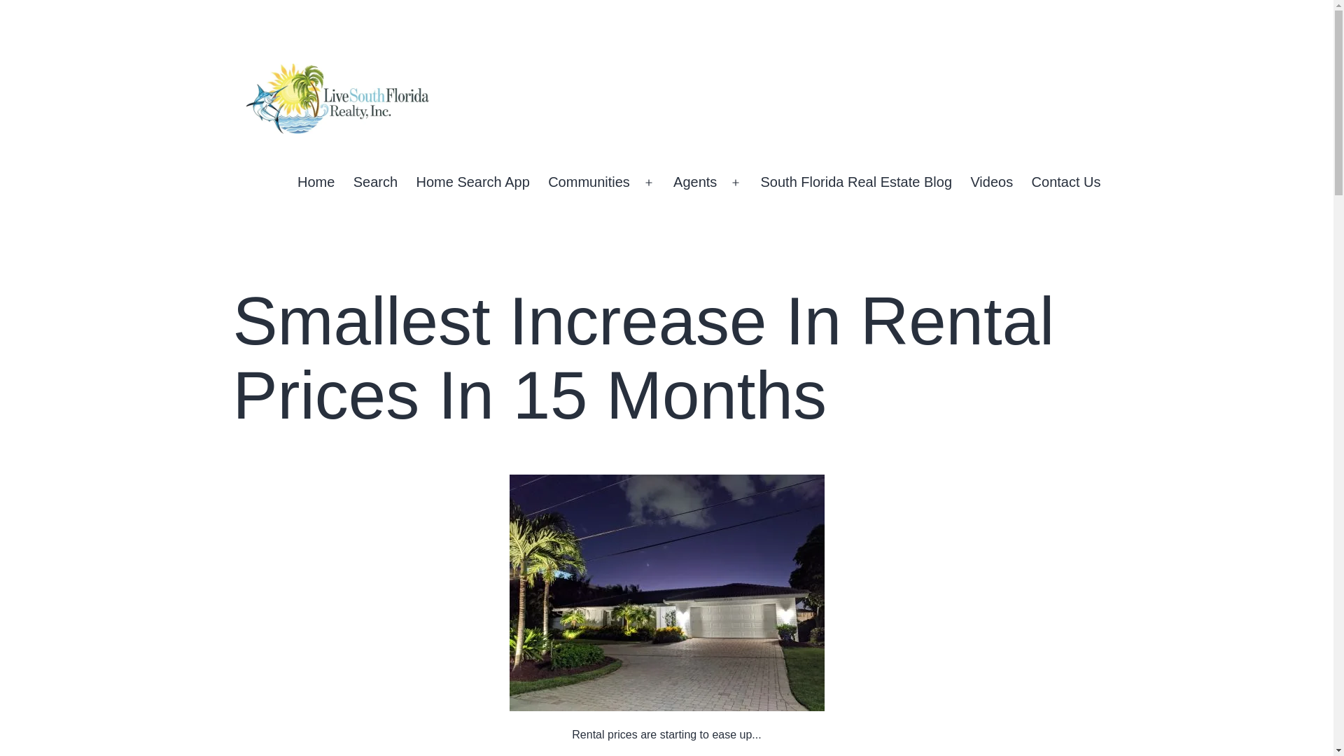 This screenshot has width=1344, height=756. I want to click on Search, so click(375, 183).